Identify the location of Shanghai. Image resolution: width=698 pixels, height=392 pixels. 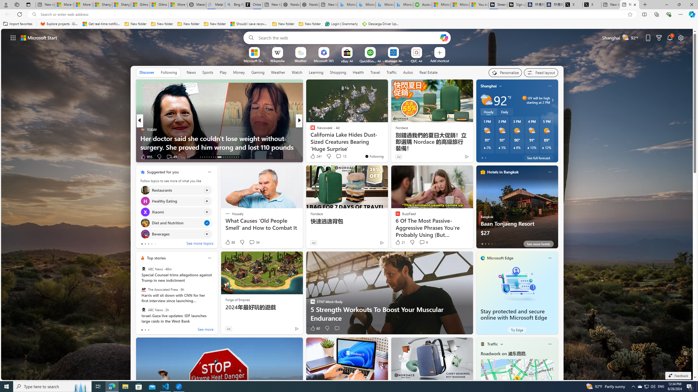
(489, 86).